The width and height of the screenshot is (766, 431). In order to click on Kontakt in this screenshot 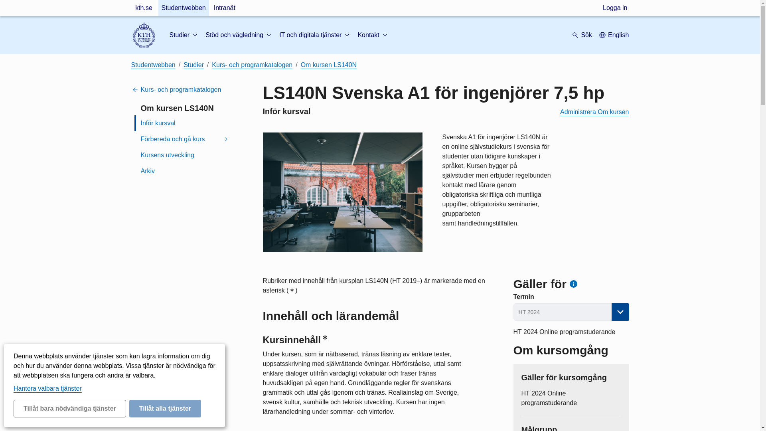, I will do `click(373, 35)`.